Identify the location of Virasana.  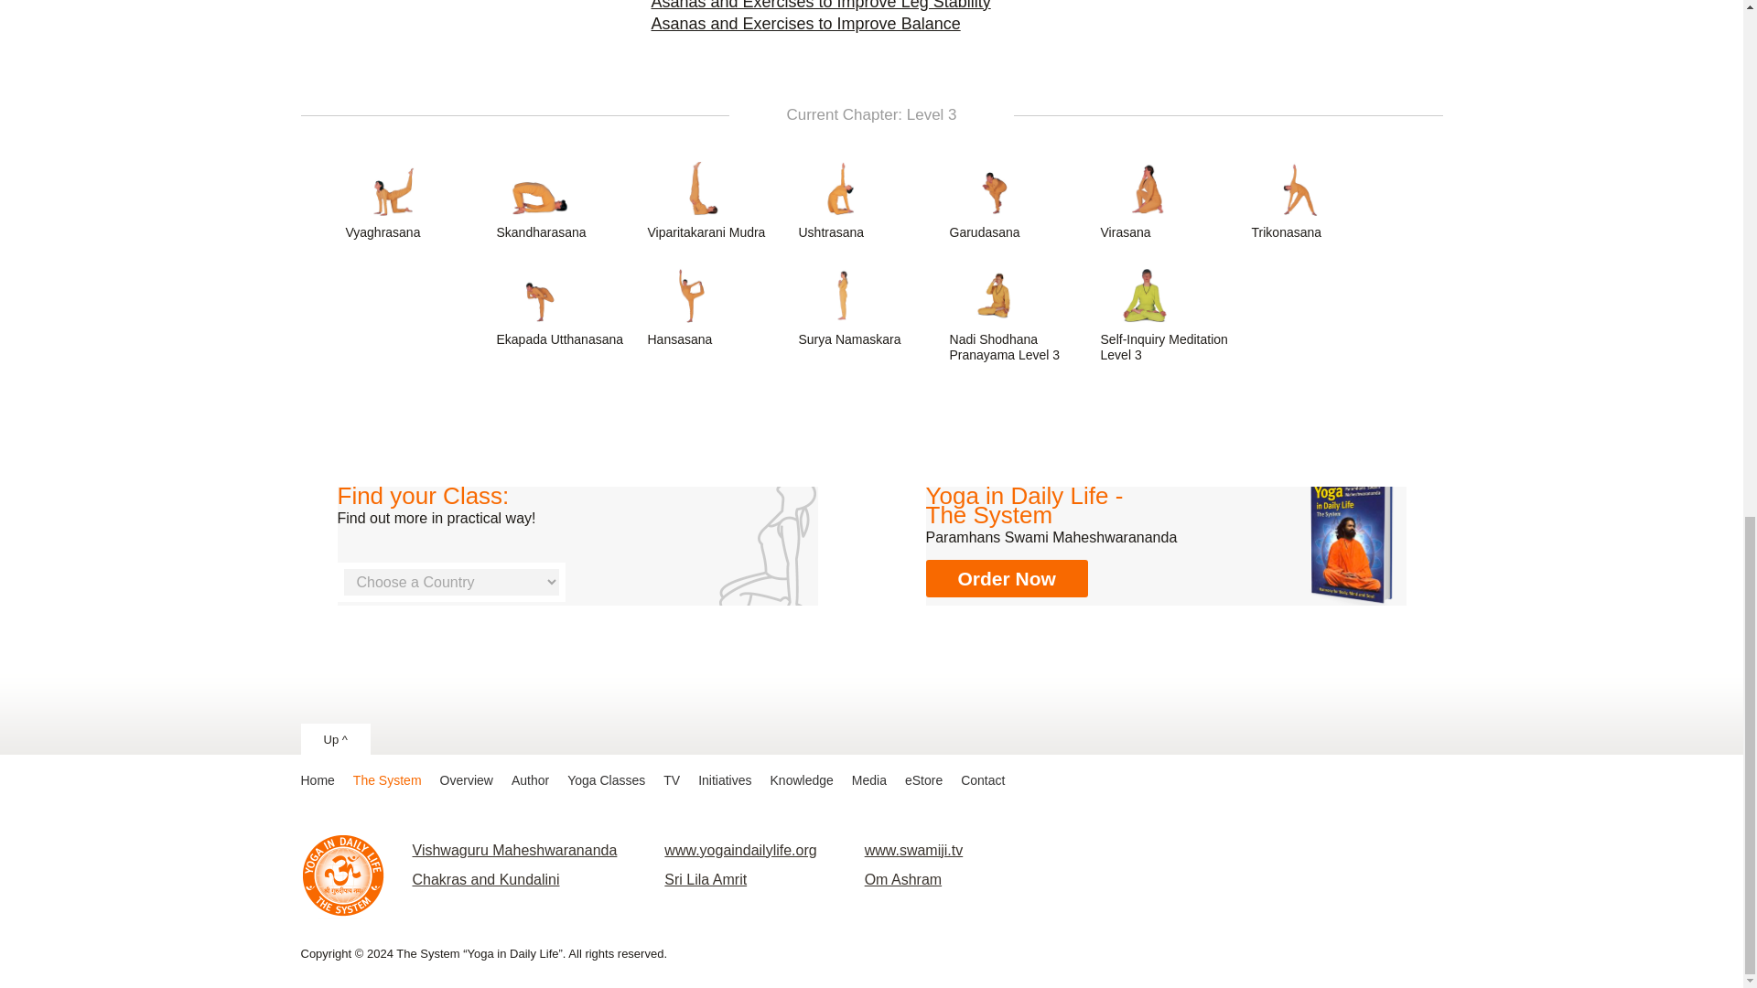
(1171, 199).